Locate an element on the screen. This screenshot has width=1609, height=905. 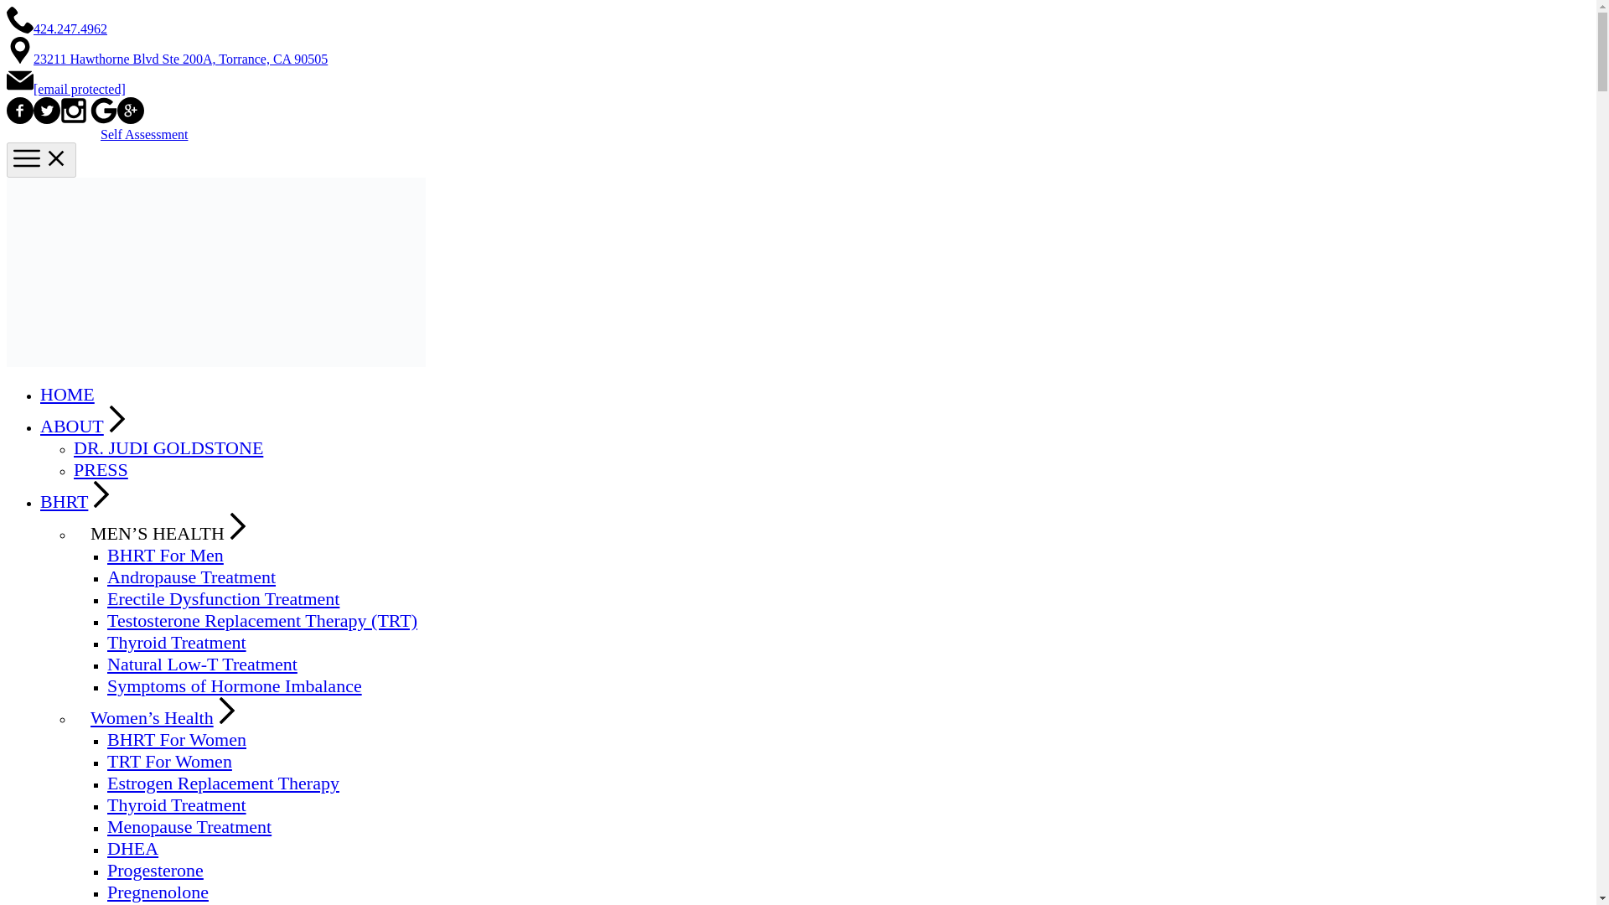
Thyroid Treatment is located at coordinates (176, 642).